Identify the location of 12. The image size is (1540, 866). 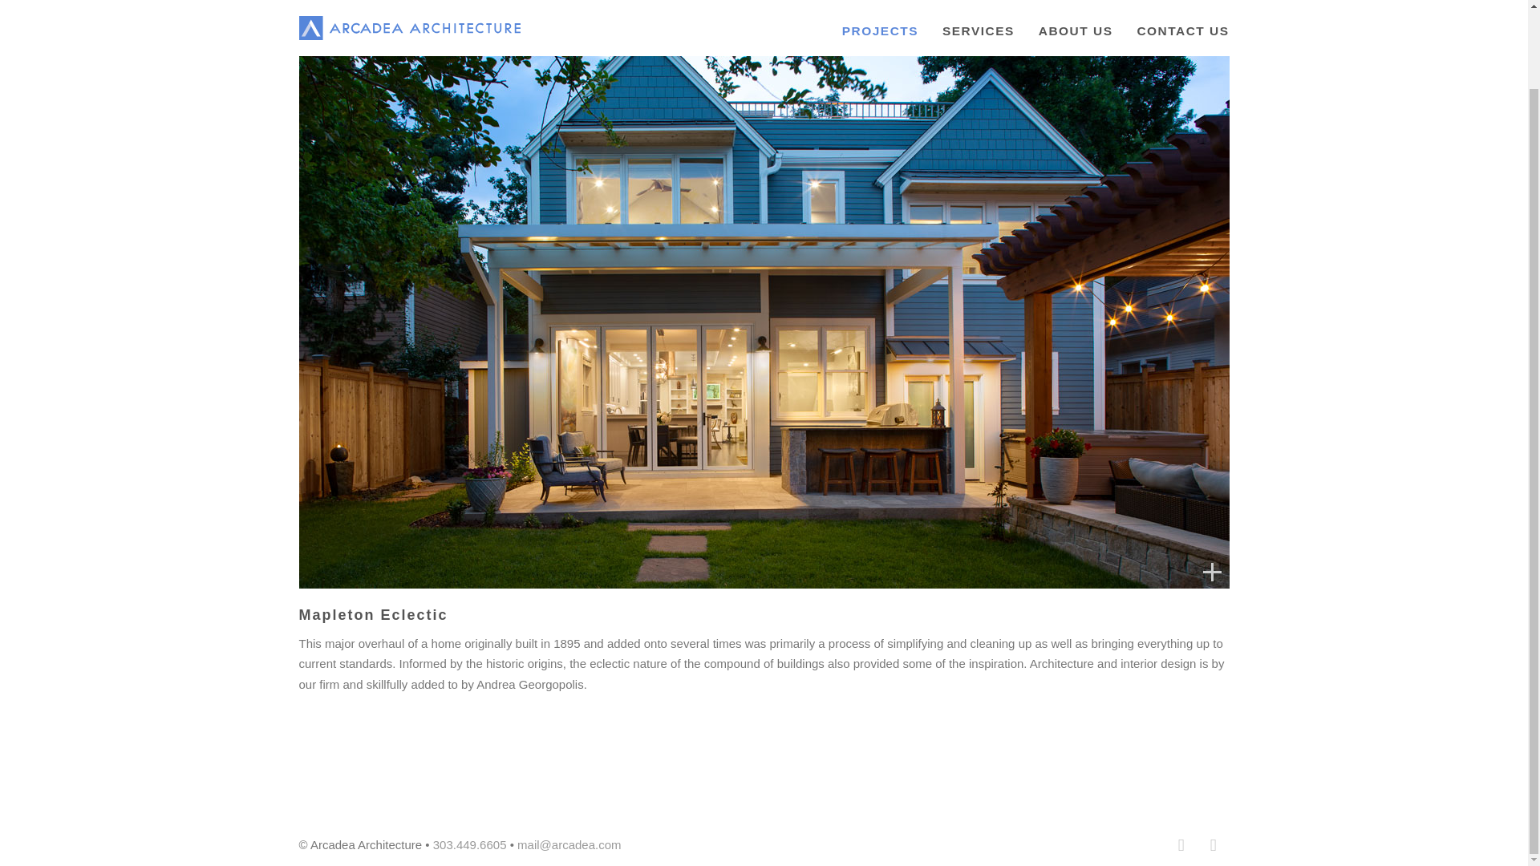
(828, 563).